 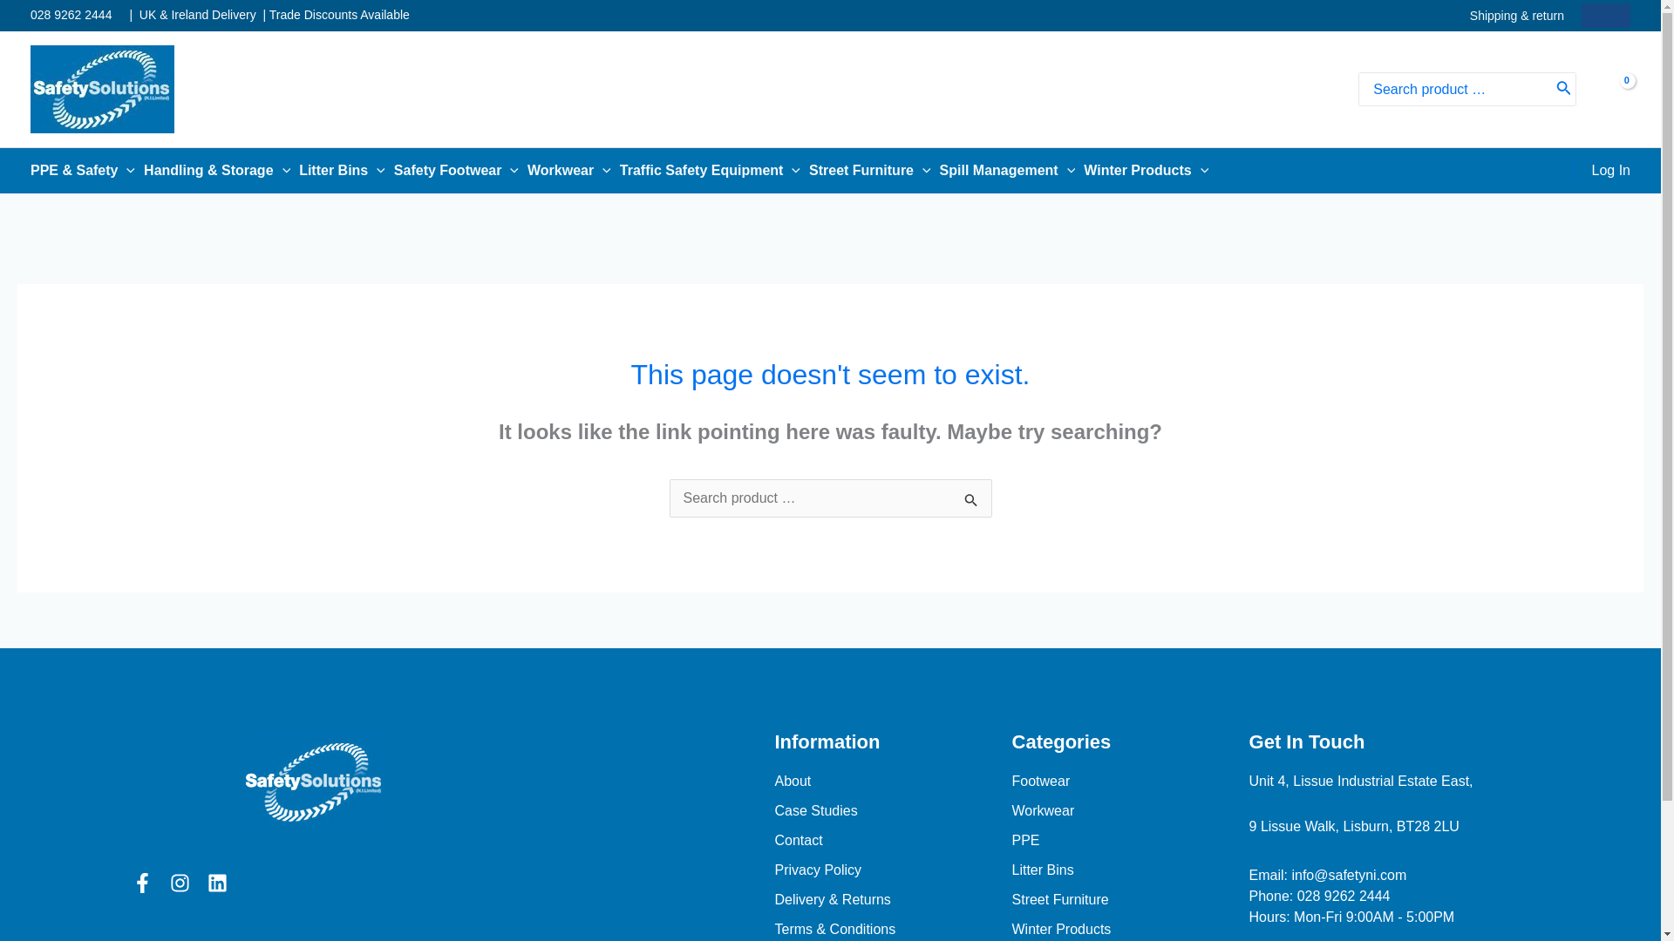 What do you see at coordinates (346, 171) in the screenshot?
I see `Litter Bins` at bounding box center [346, 171].